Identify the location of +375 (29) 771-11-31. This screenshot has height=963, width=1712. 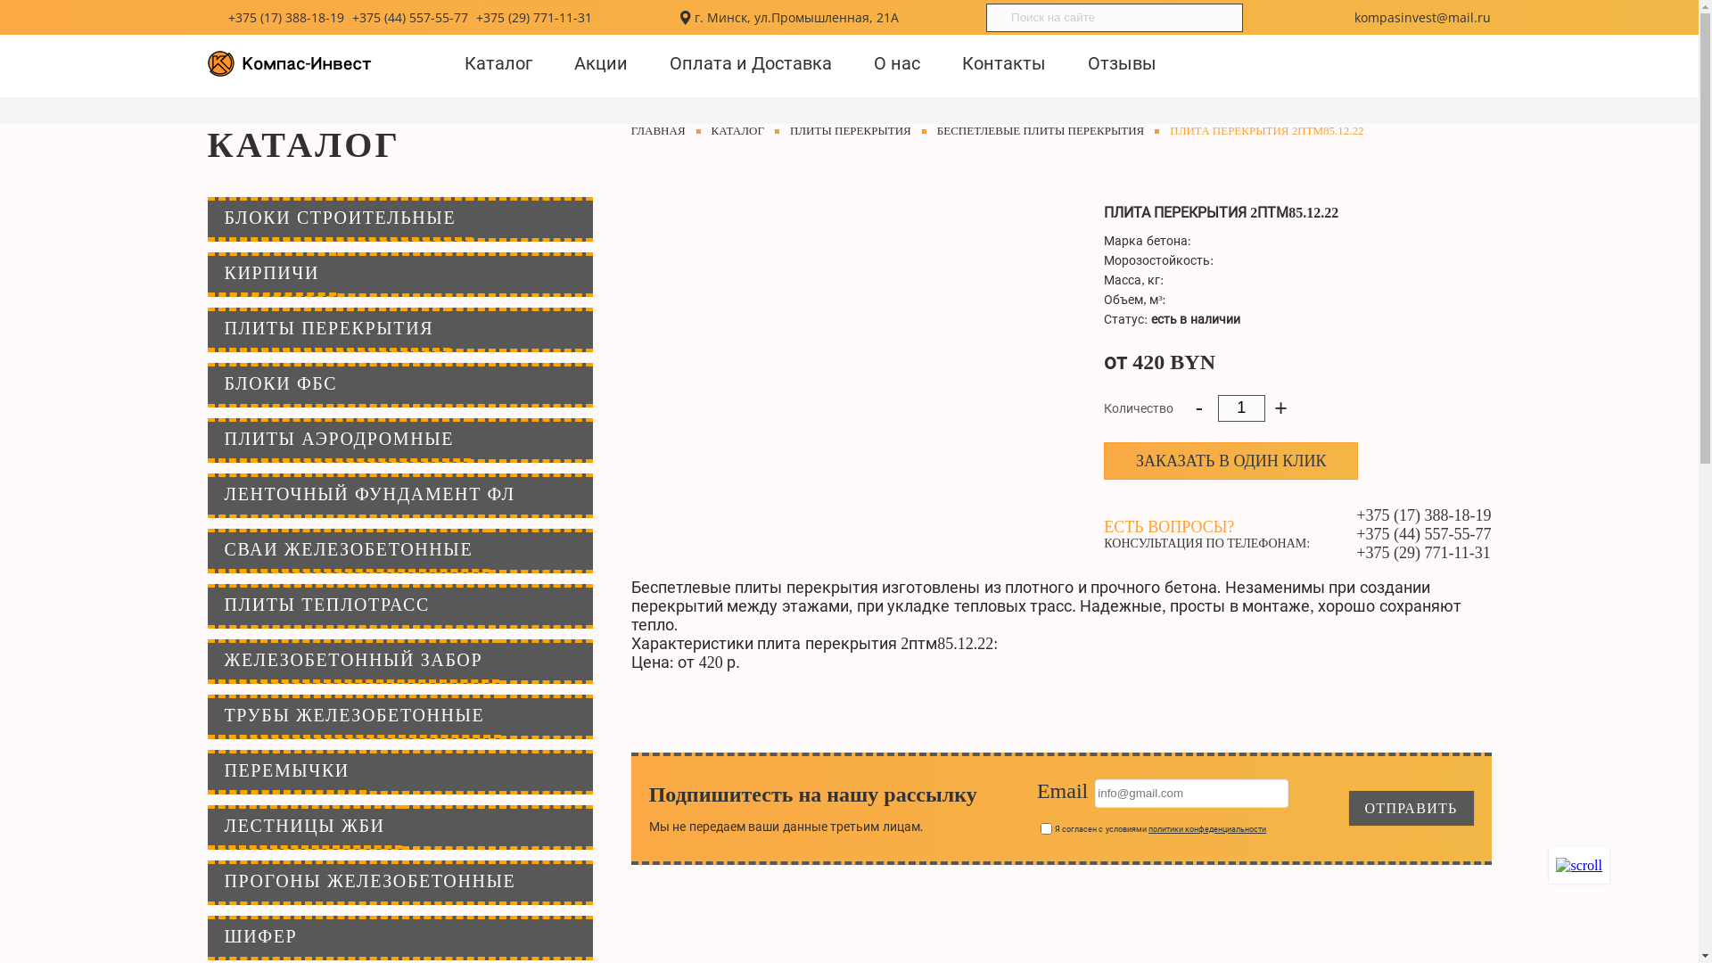
(1423, 553).